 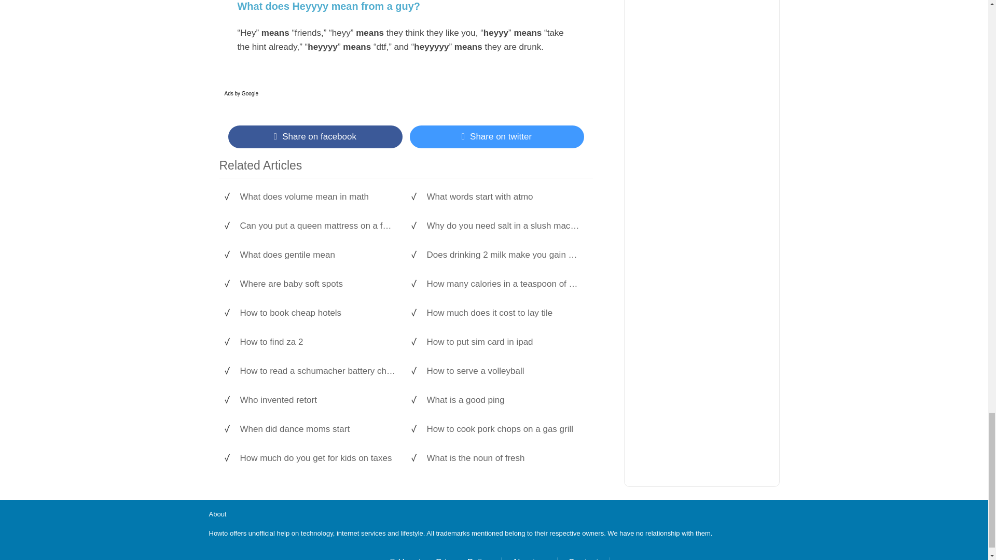 I want to click on What does gentile mean, so click(x=317, y=255).